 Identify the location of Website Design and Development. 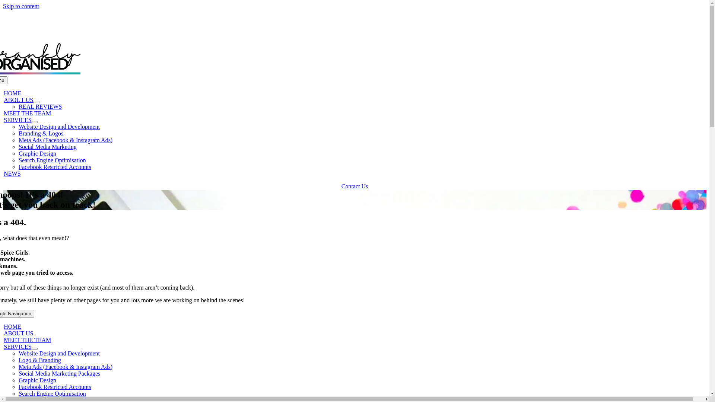
(59, 354).